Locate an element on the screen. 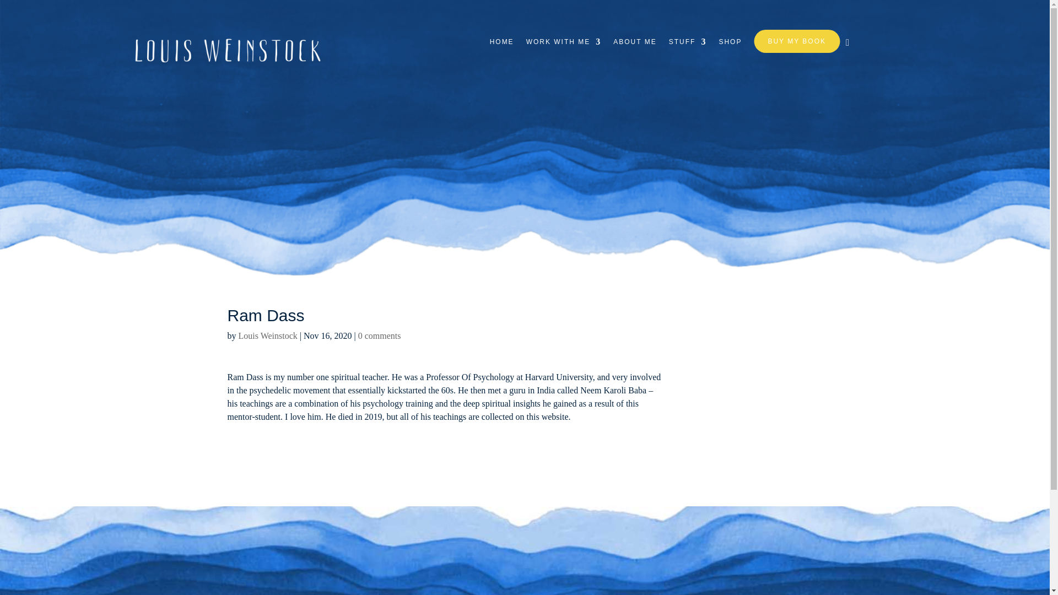  SHOP is located at coordinates (730, 50).